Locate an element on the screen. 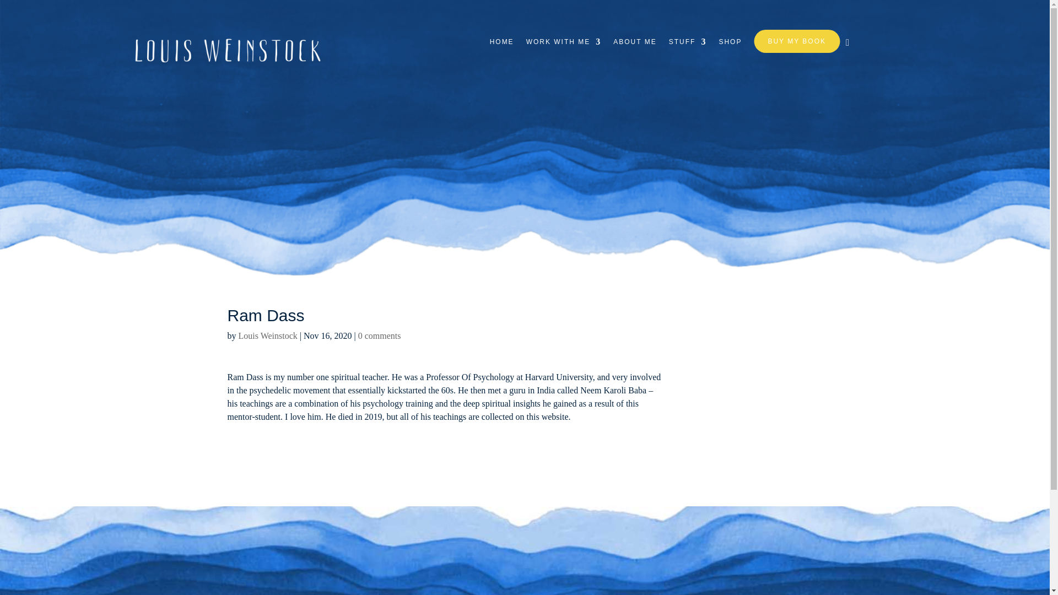  SHOP is located at coordinates (730, 50).